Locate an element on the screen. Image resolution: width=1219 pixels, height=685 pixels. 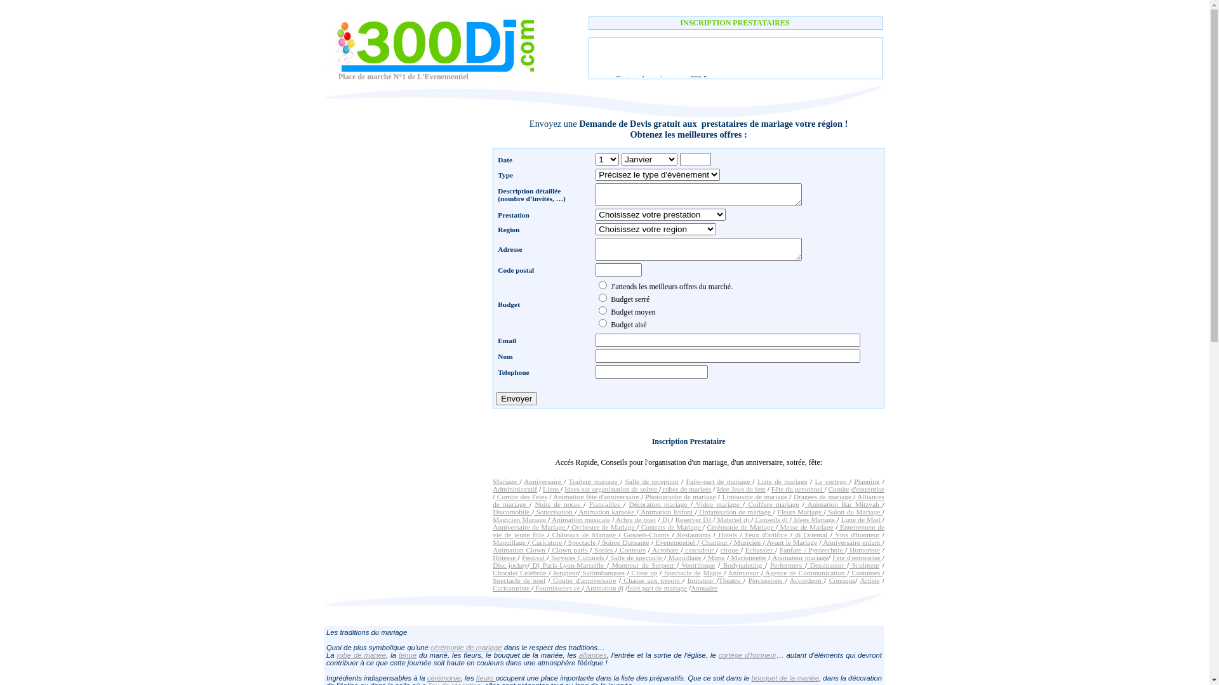
Traiteur mariage is located at coordinates (594, 481).